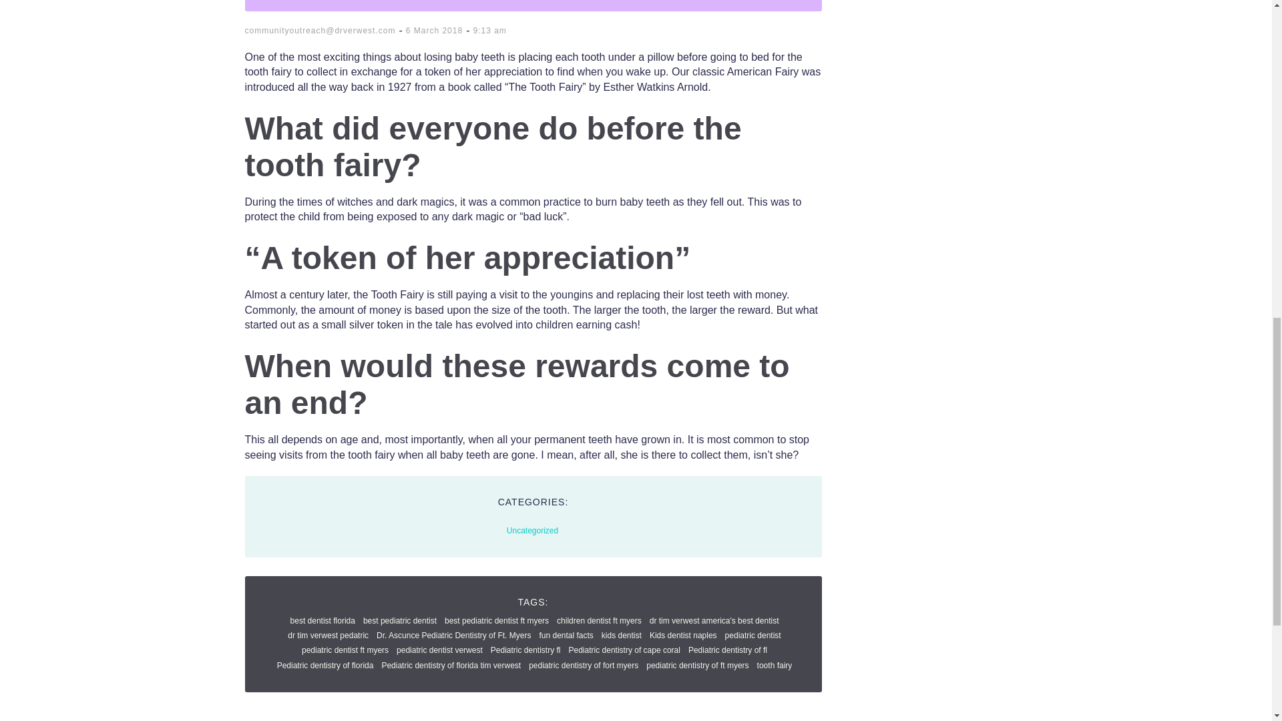 The image size is (1282, 721). Describe the element at coordinates (728, 650) in the screenshot. I see `Pediatric dentistry of fl` at that location.